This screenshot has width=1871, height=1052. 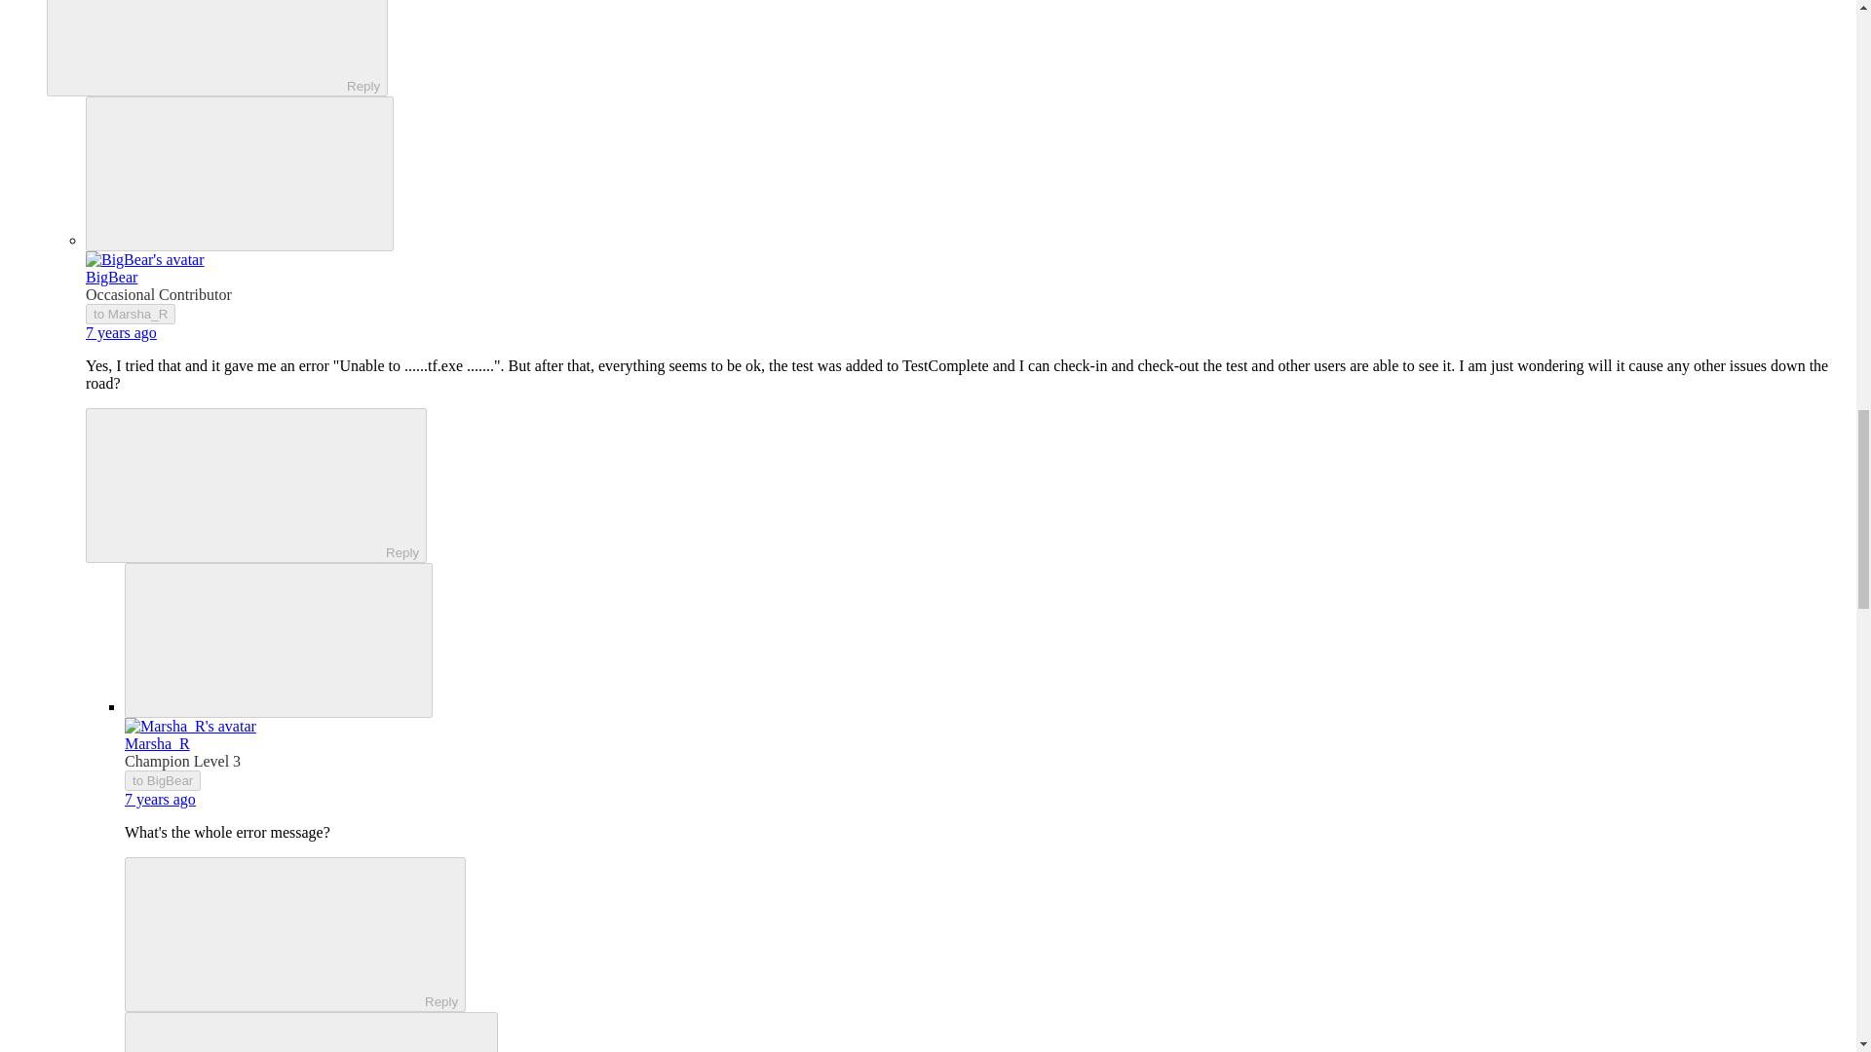 What do you see at coordinates (255, 485) in the screenshot?
I see `ReplyReply` at bounding box center [255, 485].